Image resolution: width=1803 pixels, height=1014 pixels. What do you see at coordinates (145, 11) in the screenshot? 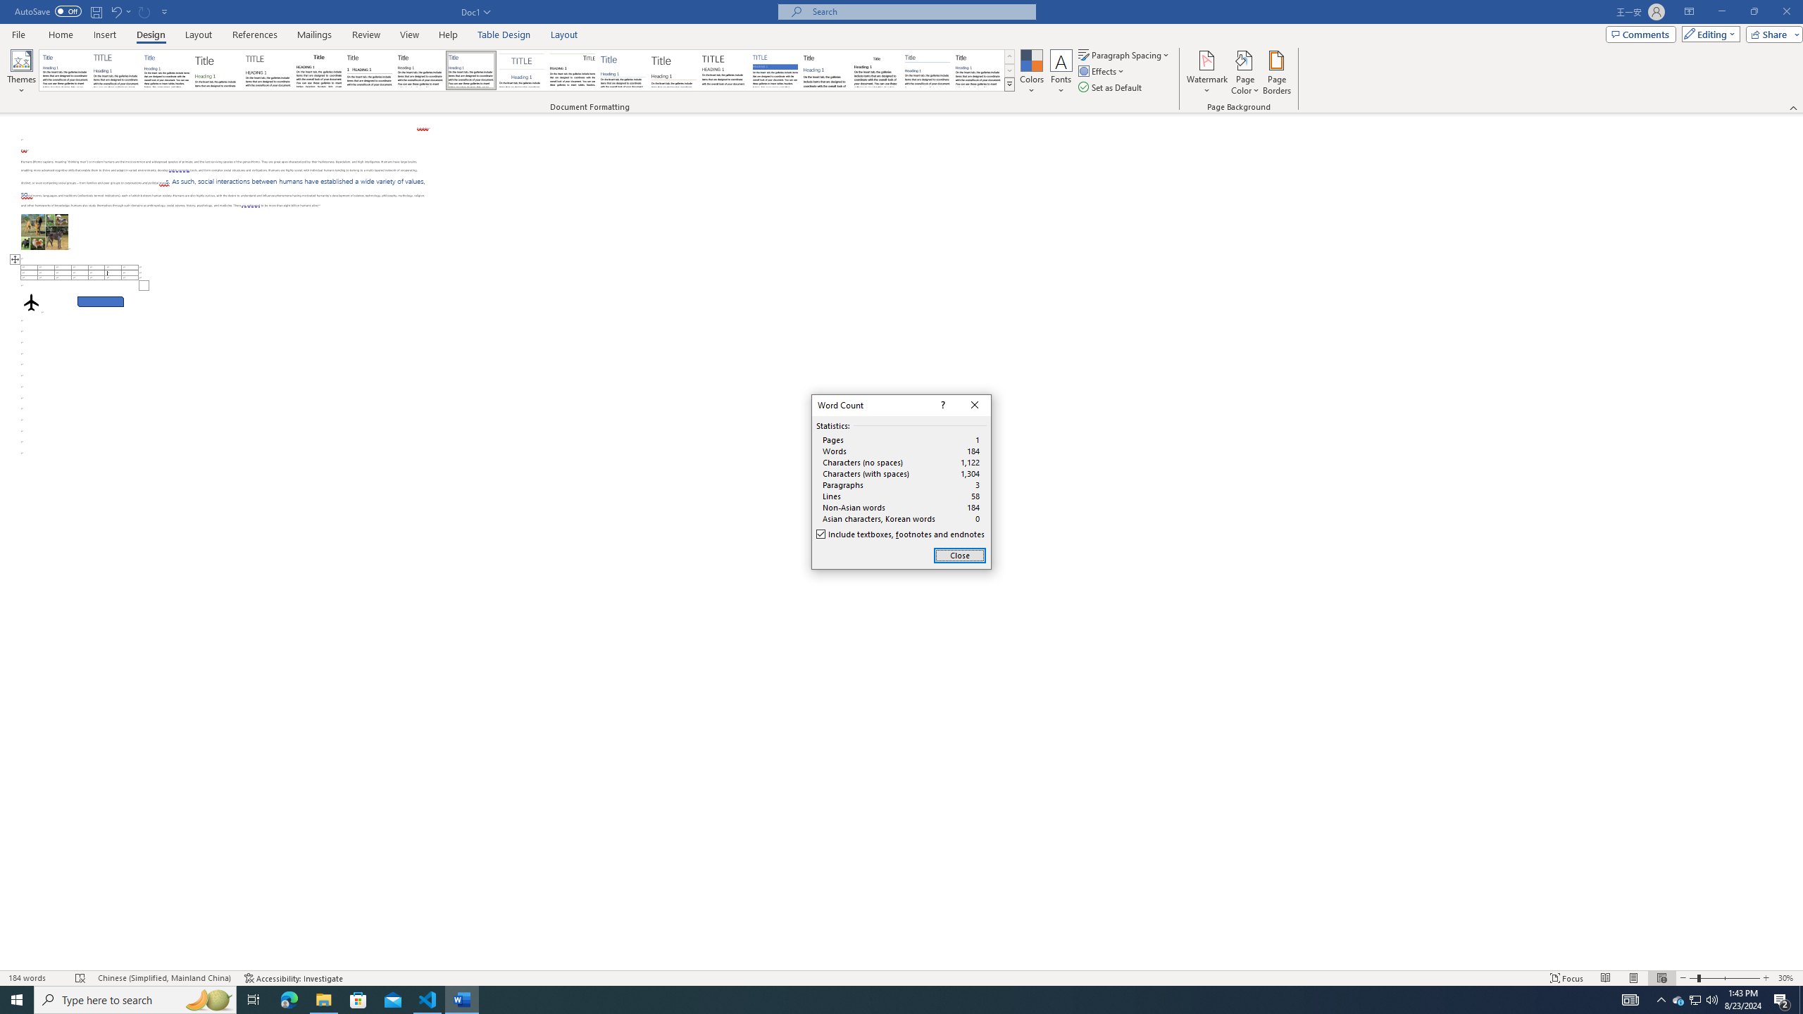
I see `Can't Repeat` at bounding box center [145, 11].